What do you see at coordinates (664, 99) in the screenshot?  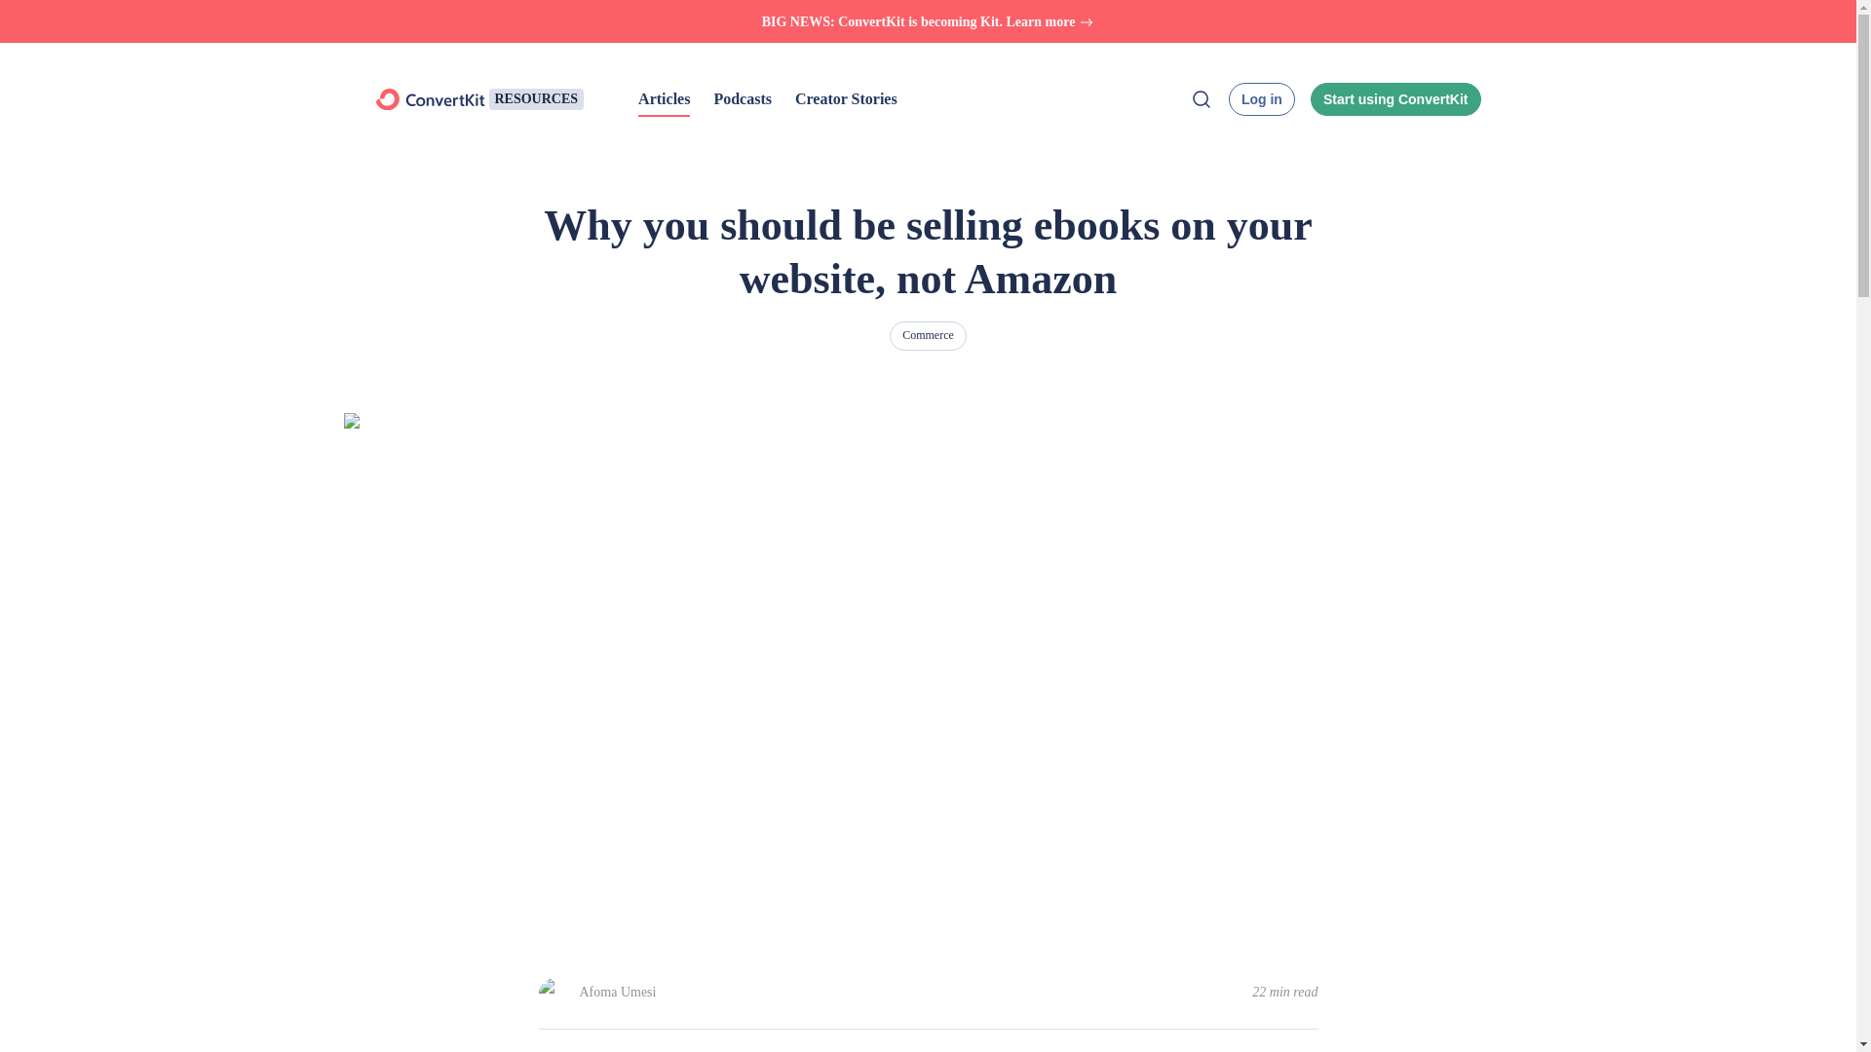 I see `Articles` at bounding box center [664, 99].